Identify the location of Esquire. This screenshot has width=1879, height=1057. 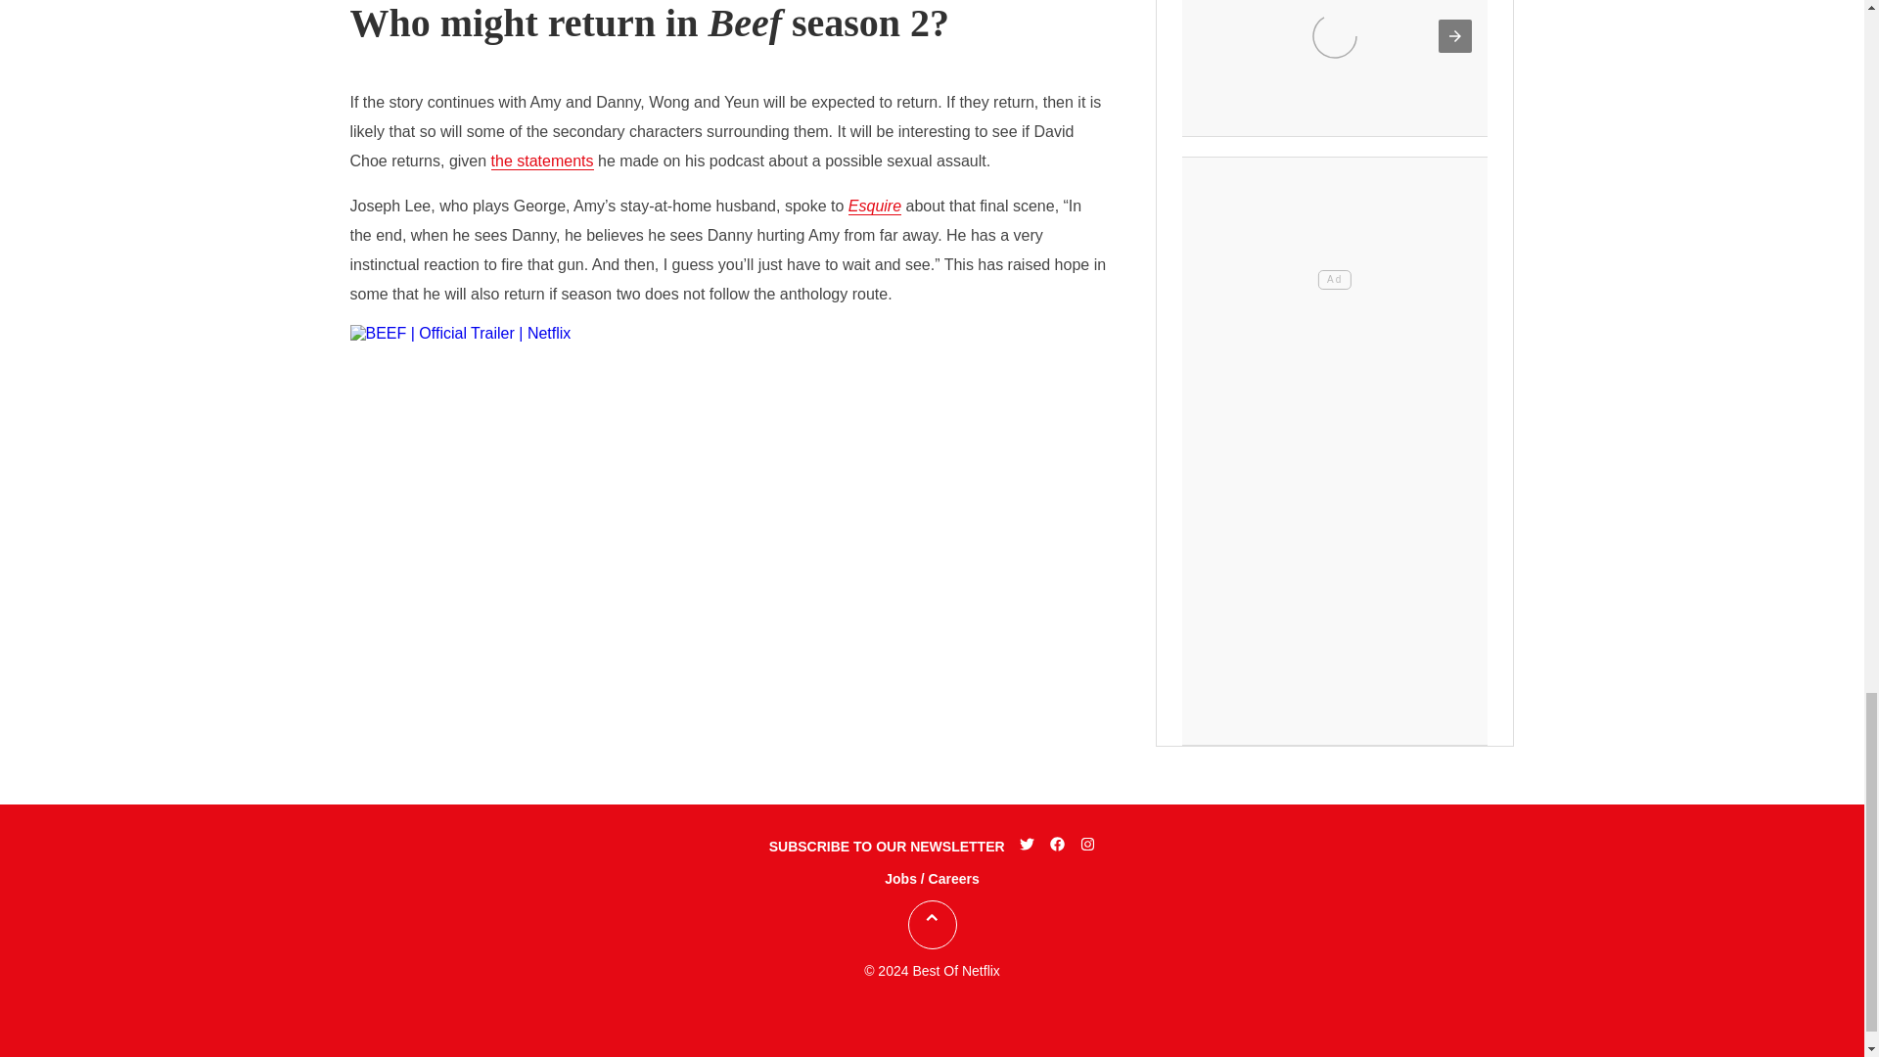
(875, 206).